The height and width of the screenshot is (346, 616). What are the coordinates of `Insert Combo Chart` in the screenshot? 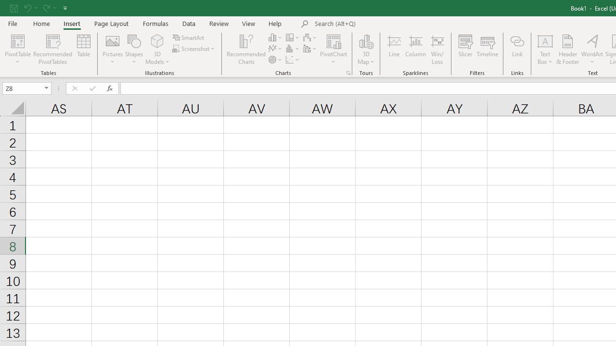 It's located at (310, 49).